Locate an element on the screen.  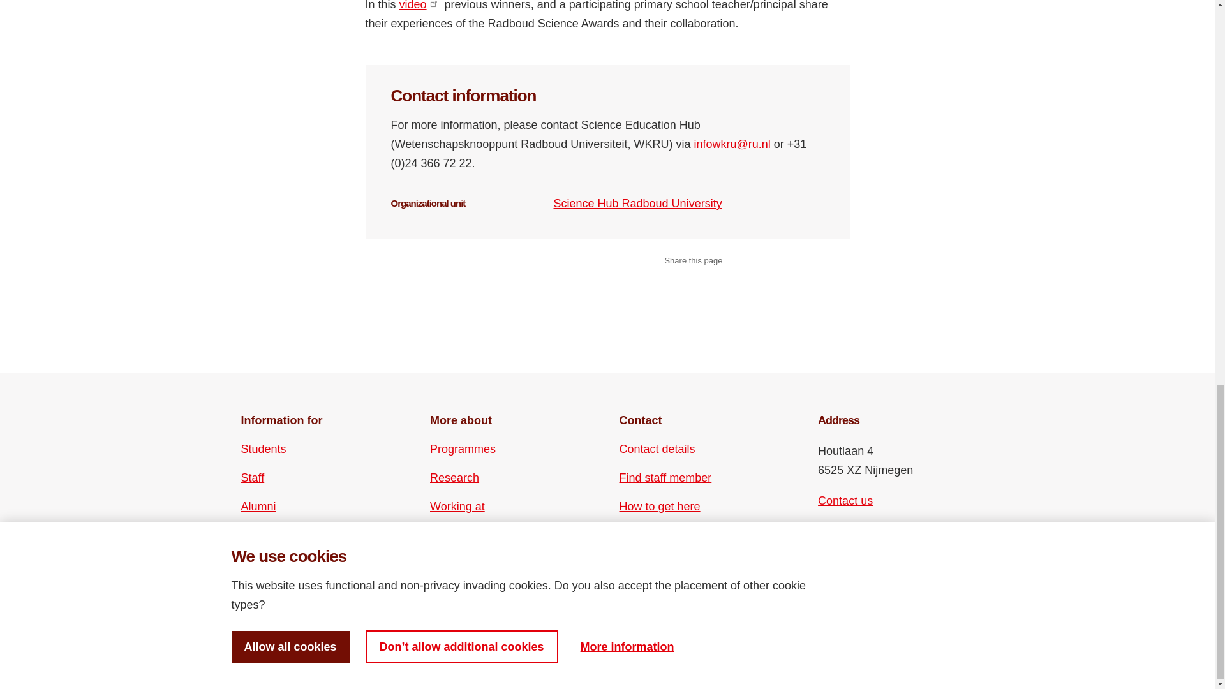
SnapChat is located at coordinates (894, 561).